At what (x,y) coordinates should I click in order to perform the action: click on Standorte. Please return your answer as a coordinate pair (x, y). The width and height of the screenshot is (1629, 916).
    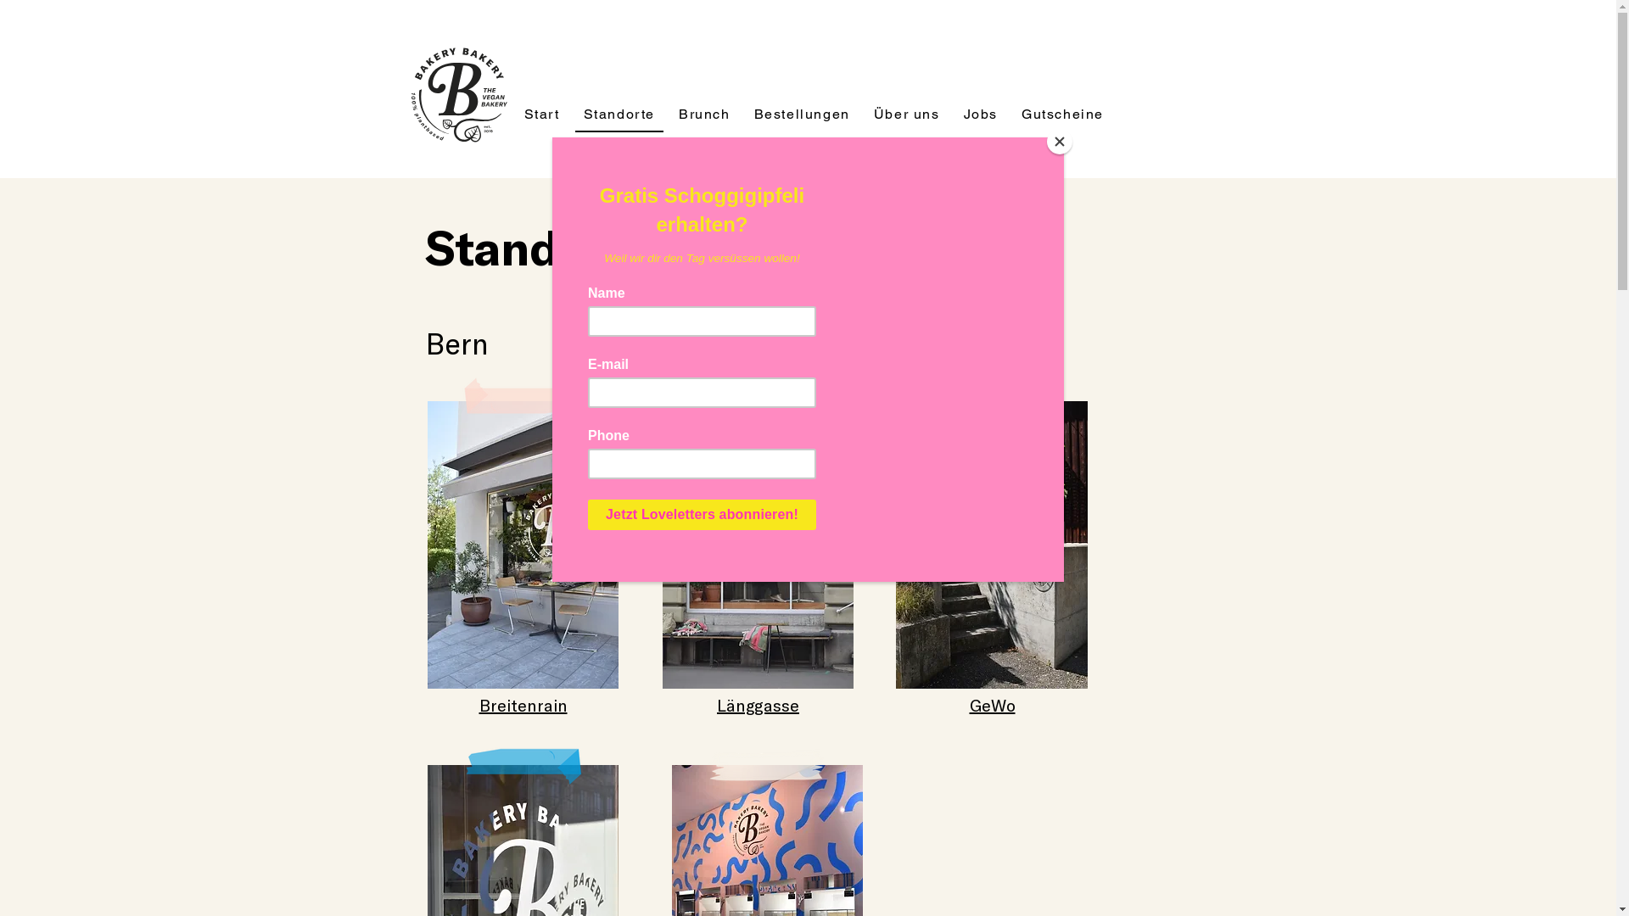
    Looking at the image, I should click on (619, 114).